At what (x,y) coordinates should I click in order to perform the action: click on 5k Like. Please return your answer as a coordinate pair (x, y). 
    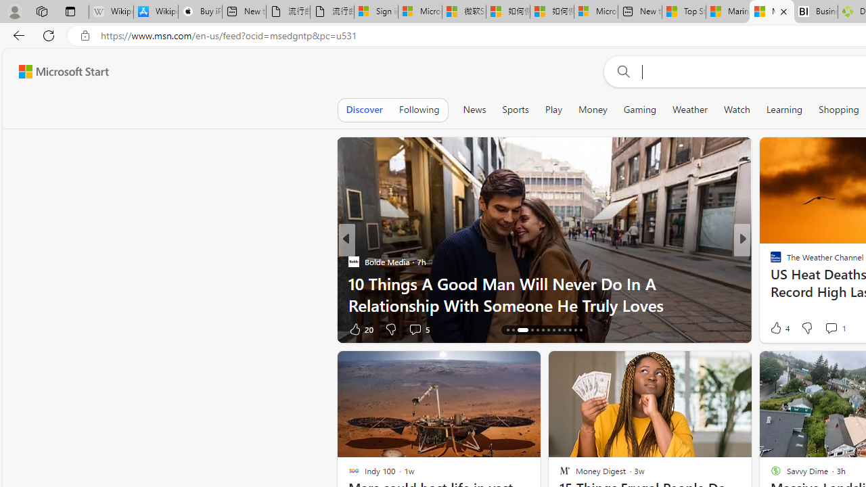
    Looking at the image, I should click on (360, 329).